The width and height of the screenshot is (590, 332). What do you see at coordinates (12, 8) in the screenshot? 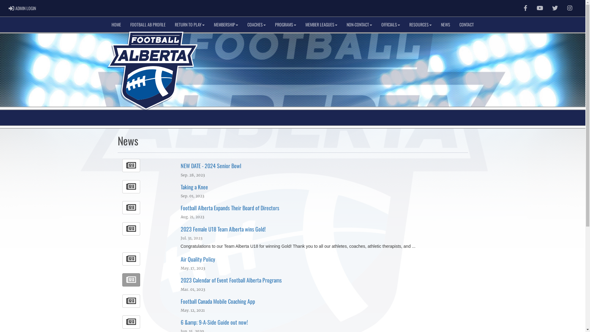
I see `Login Page` at bounding box center [12, 8].